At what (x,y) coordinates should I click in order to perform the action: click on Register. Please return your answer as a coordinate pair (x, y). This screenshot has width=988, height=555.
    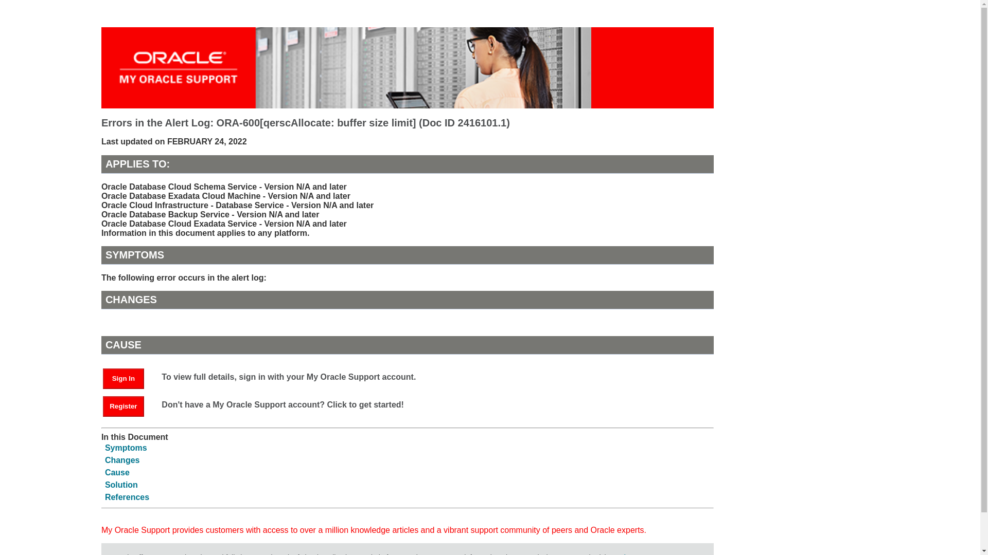
    Looking at the image, I should click on (128, 405).